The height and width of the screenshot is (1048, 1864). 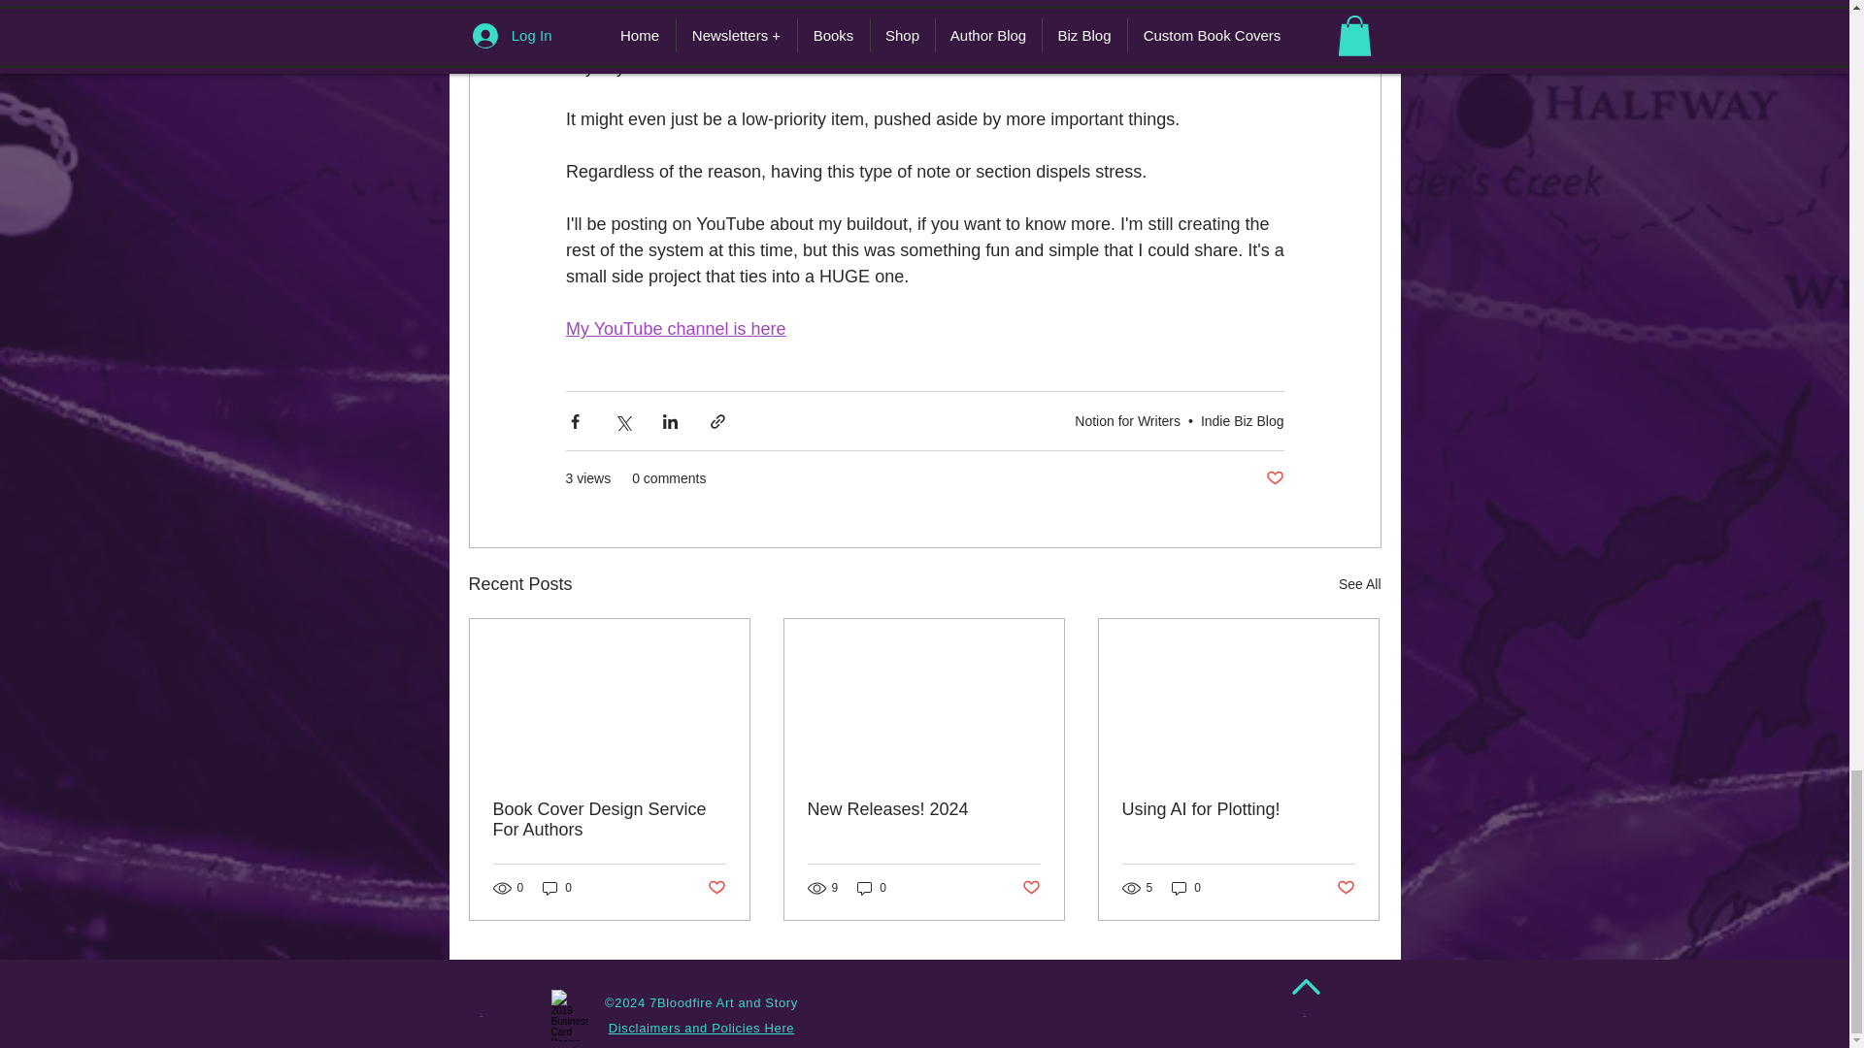 What do you see at coordinates (1274, 478) in the screenshot?
I see `Post not marked as liked` at bounding box center [1274, 478].